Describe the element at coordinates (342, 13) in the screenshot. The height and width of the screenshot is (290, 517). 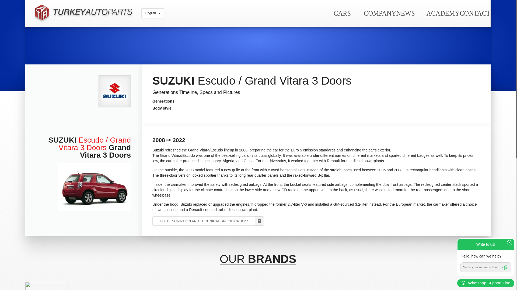
I see `CARS` at that location.